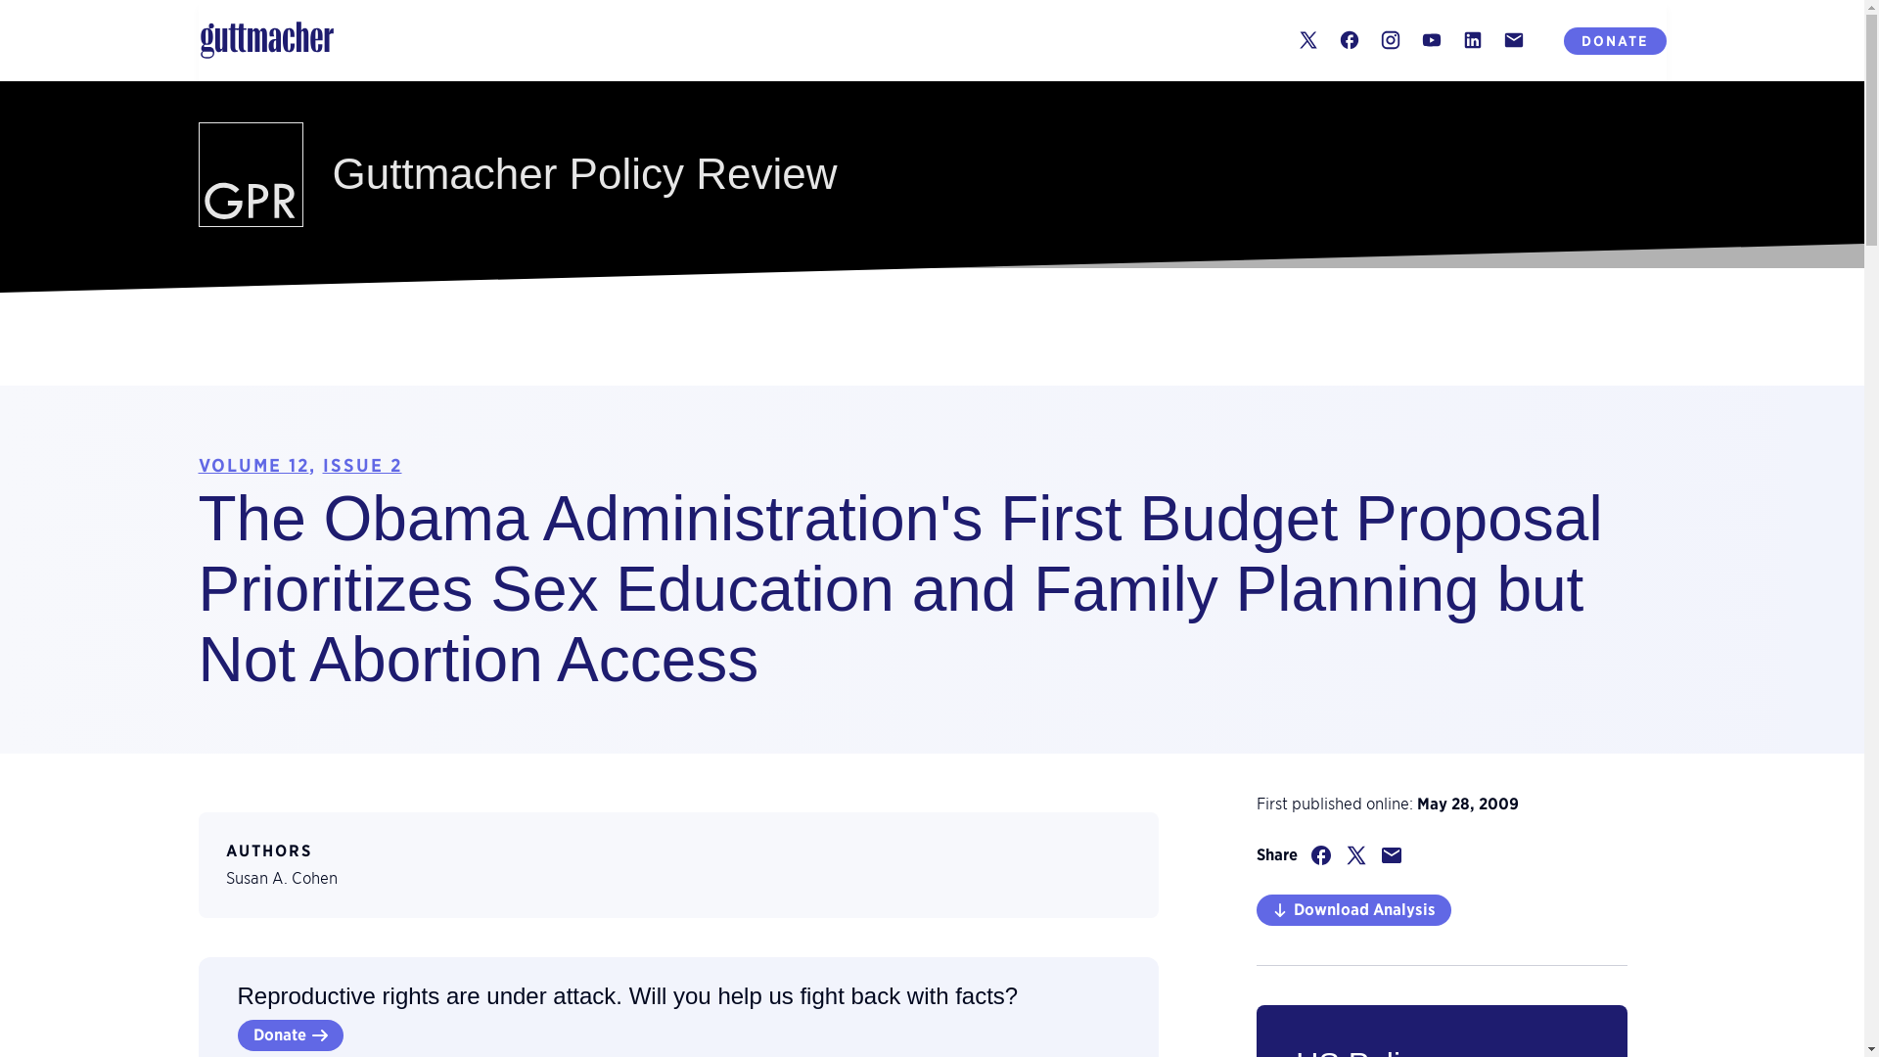 Image resolution: width=1879 pixels, height=1057 pixels. Describe the element at coordinates (362, 466) in the screenshot. I see `ISSUE 2` at that location.